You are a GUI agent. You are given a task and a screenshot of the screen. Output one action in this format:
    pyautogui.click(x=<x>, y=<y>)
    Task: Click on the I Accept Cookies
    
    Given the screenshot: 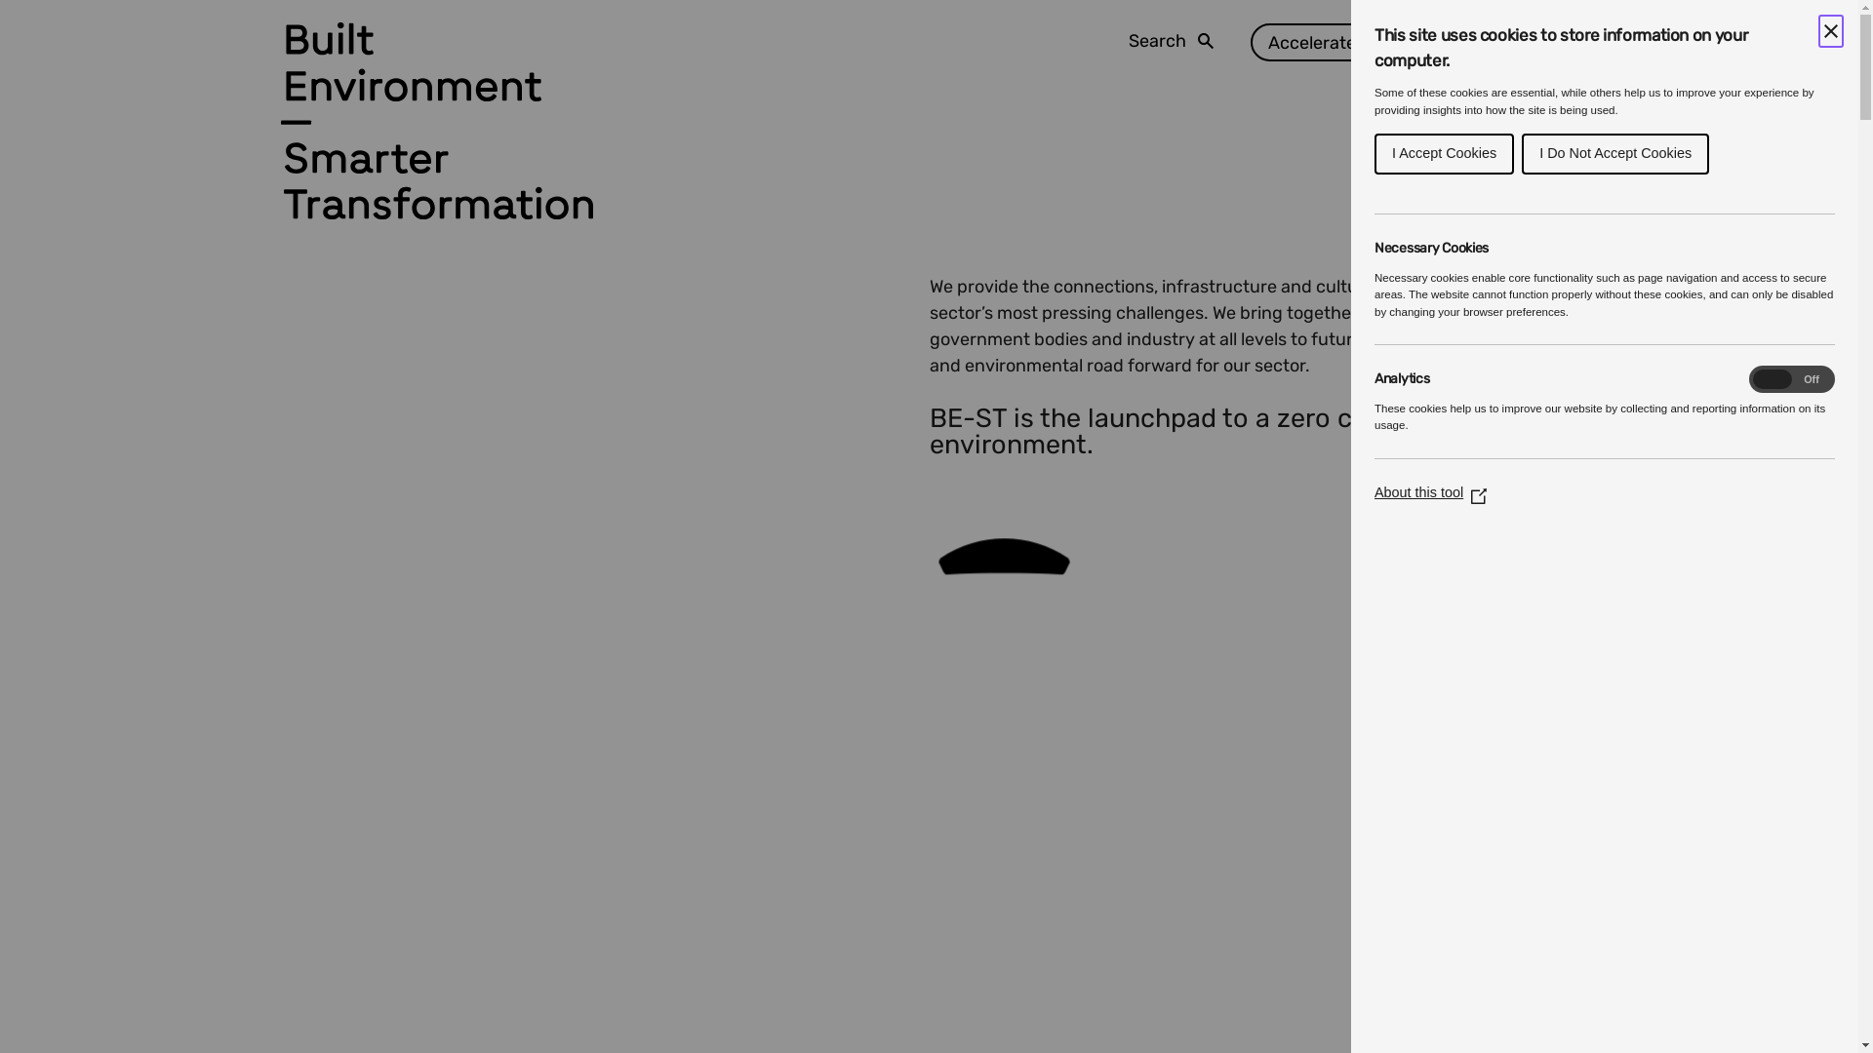 What is the action you would take?
    pyautogui.click(x=1444, y=154)
    